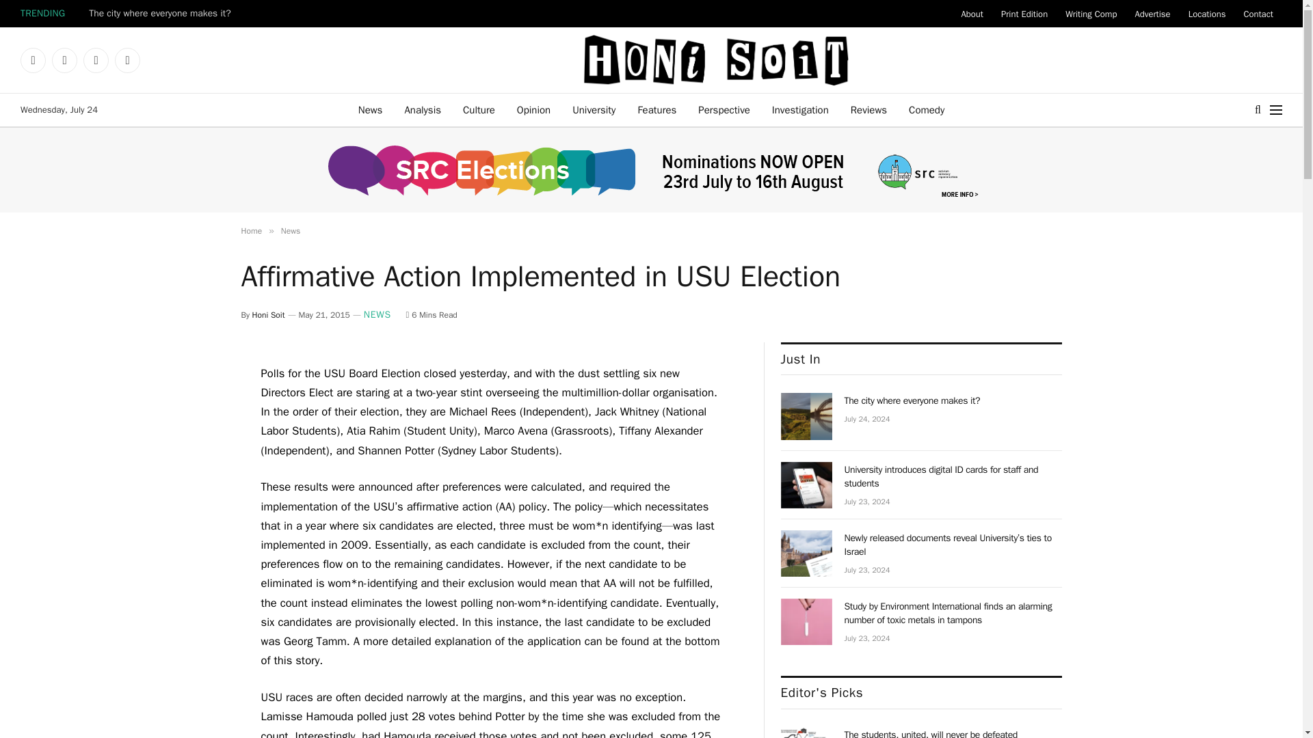 This screenshot has height=738, width=1313. What do you see at coordinates (868, 109) in the screenshot?
I see `Reviews` at bounding box center [868, 109].